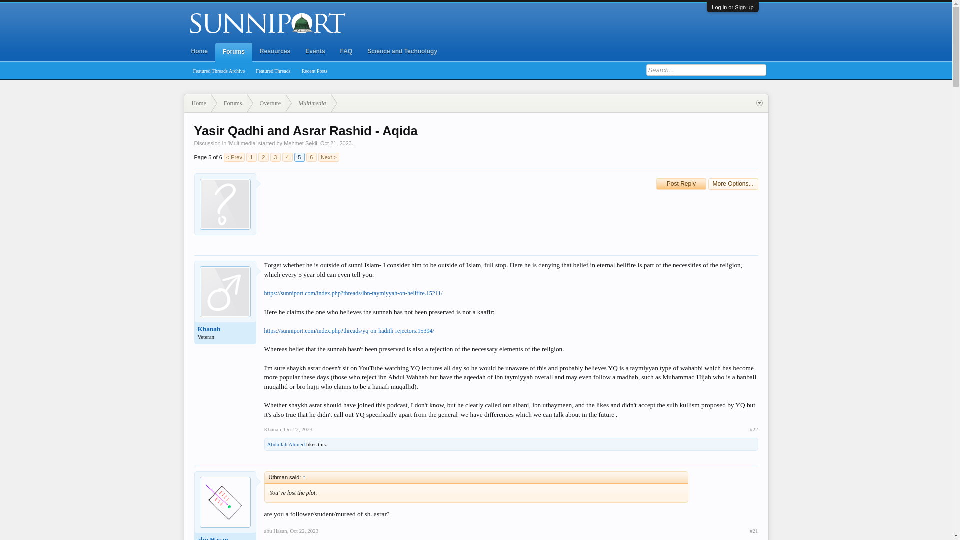 This screenshot has height=540, width=960. I want to click on Home, so click(199, 51).